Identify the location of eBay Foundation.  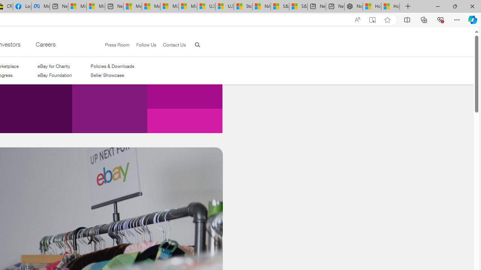
(54, 75).